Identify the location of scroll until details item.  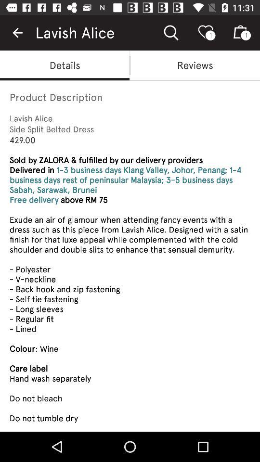
(65, 65).